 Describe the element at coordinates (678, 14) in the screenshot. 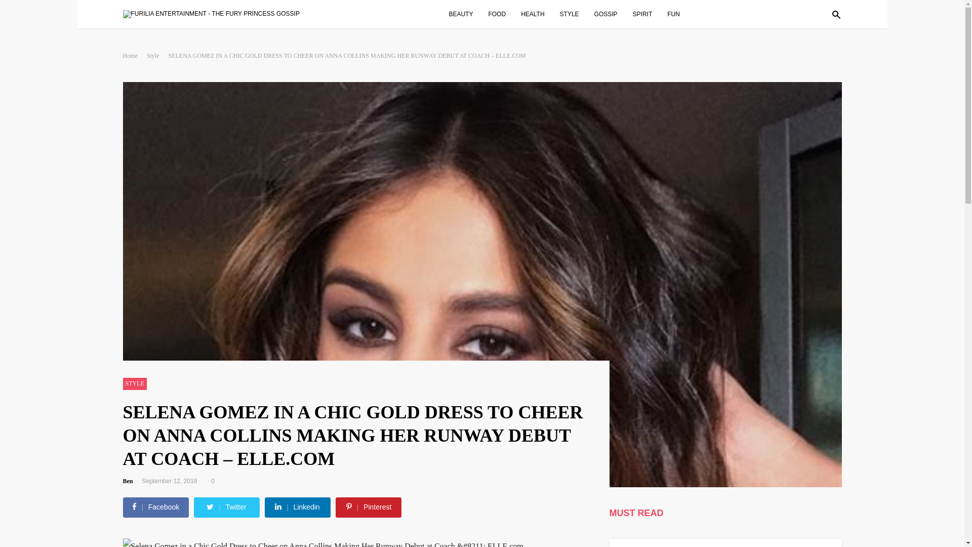

I see `FUN` at that location.